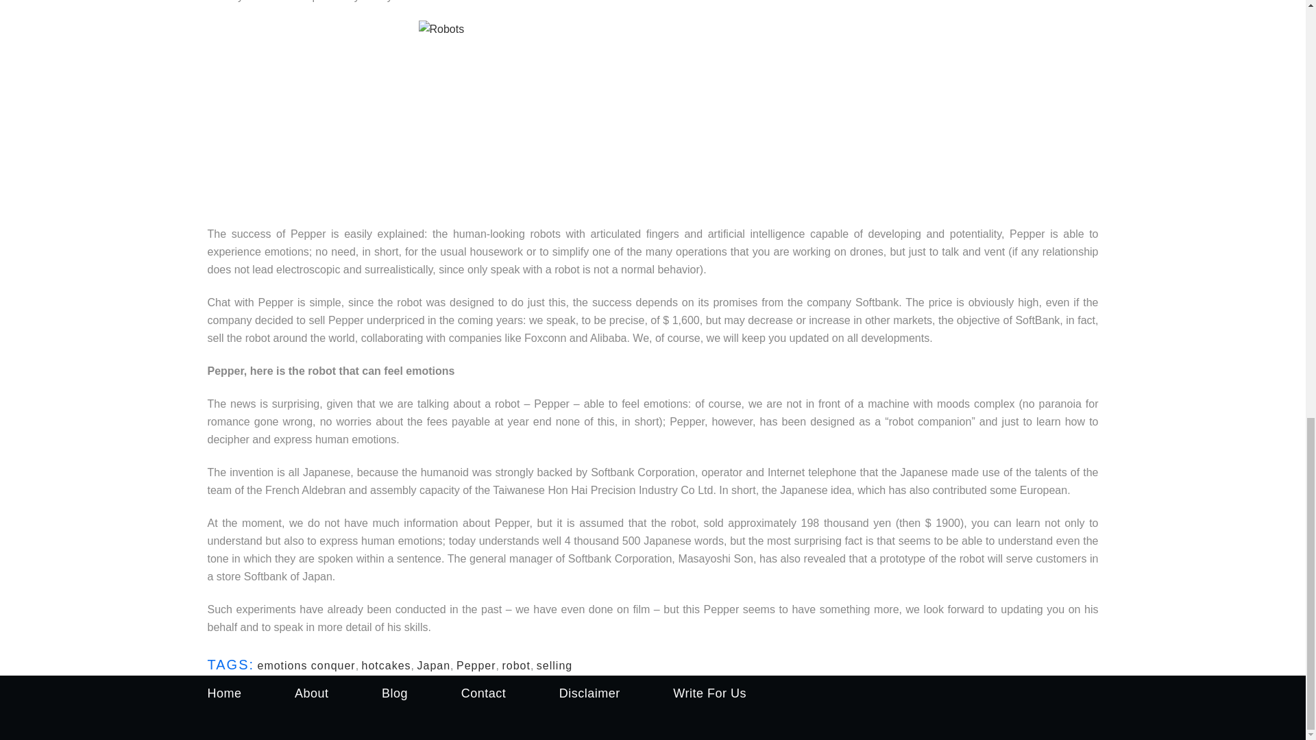  What do you see at coordinates (555, 665) in the screenshot?
I see `selling` at bounding box center [555, 665].